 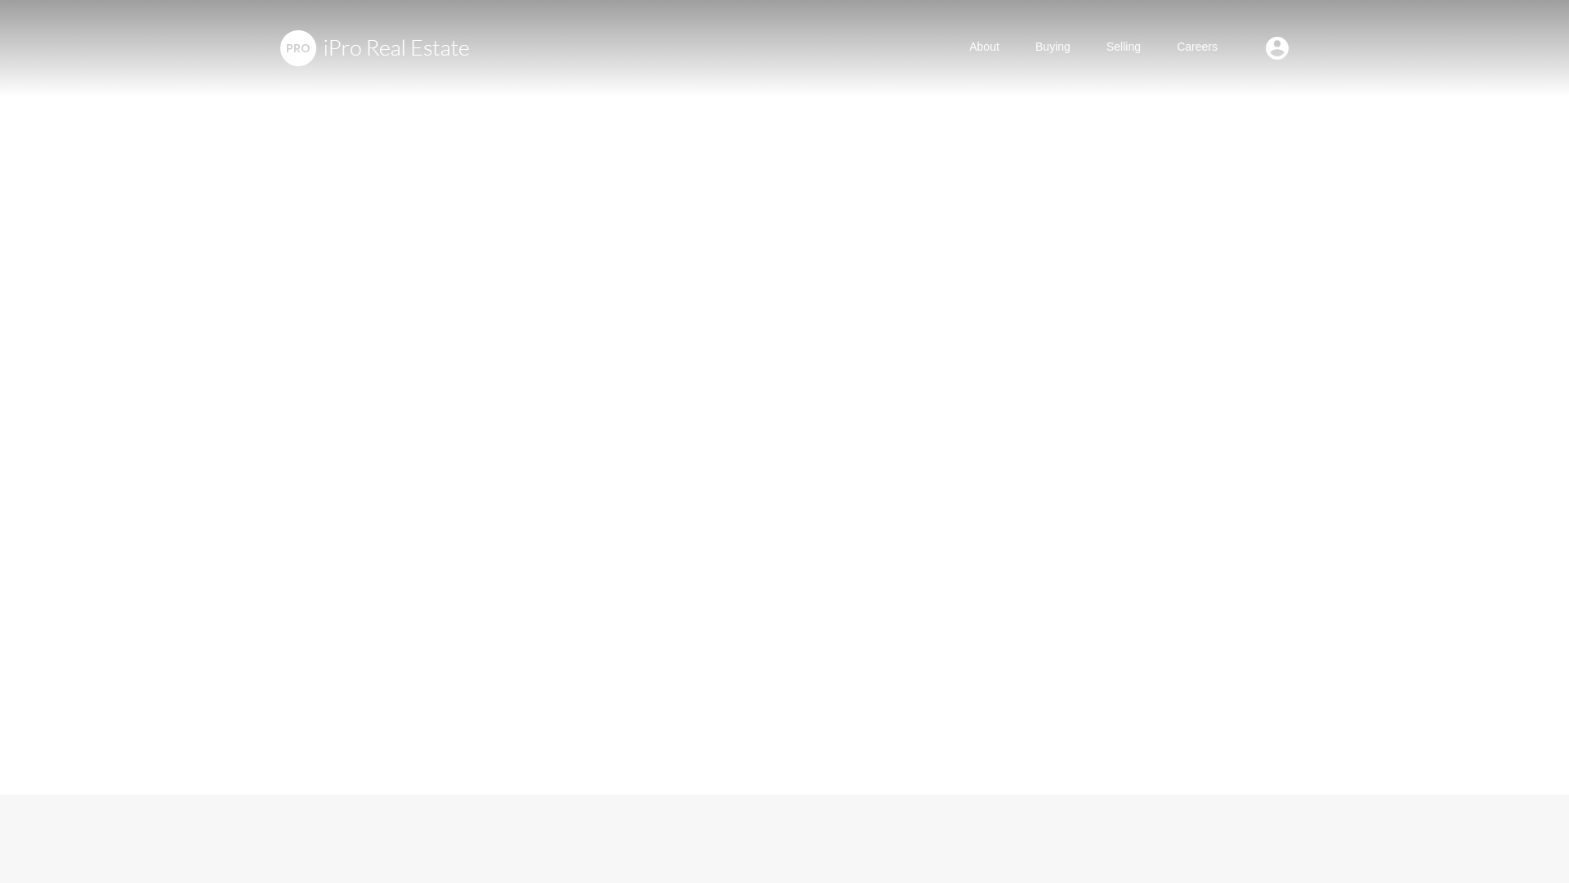 What do you see at coordinates (1124, 47) in the screenshot?
I see `Selling` at bounding box center [1124, 47].